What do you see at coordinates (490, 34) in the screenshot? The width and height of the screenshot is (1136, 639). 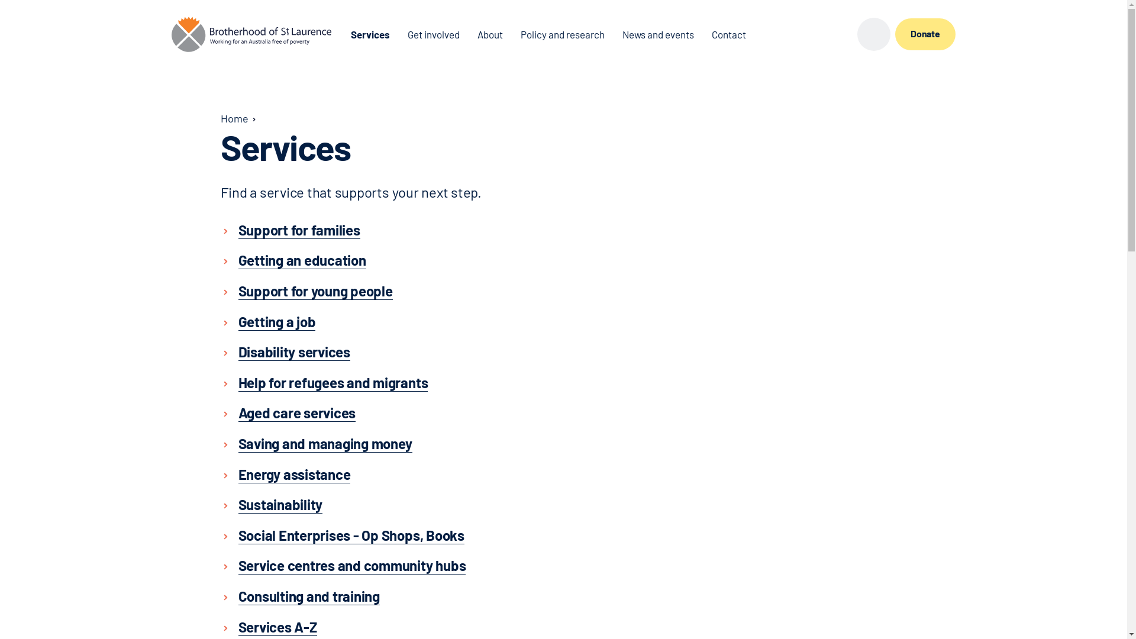 I see `About` at bounding box center [490, 34].